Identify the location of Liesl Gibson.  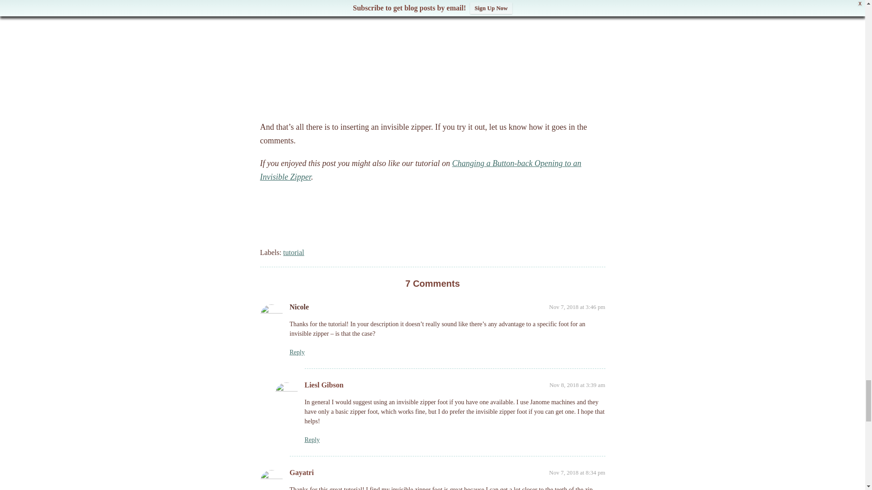
(324, 385).